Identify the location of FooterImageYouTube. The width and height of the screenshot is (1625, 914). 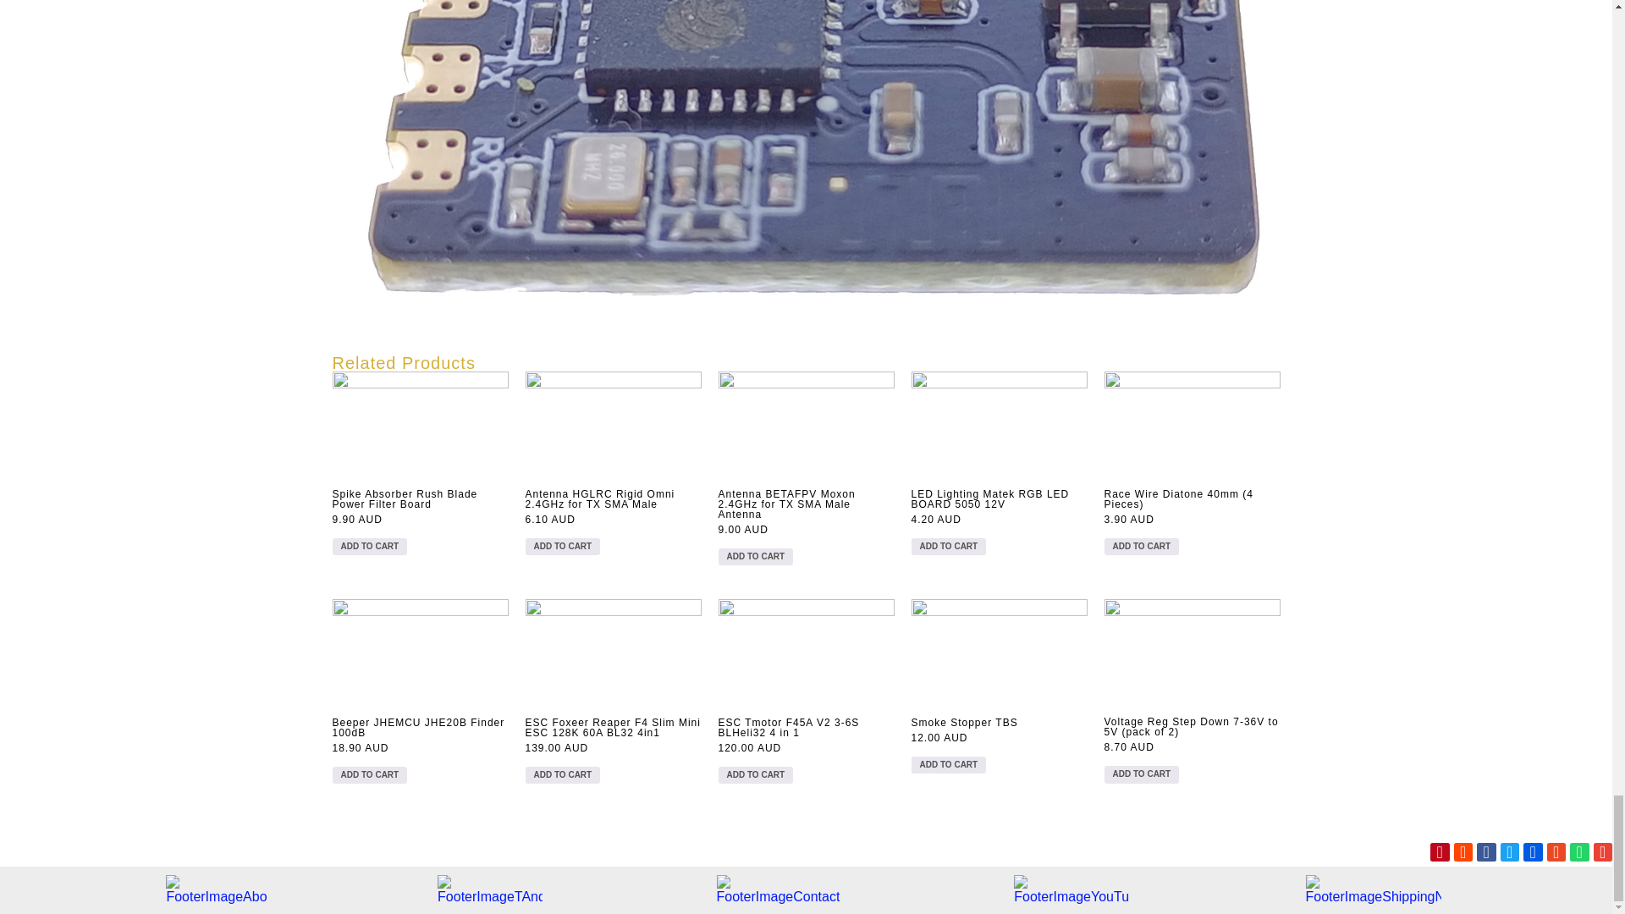
(1071, 889).